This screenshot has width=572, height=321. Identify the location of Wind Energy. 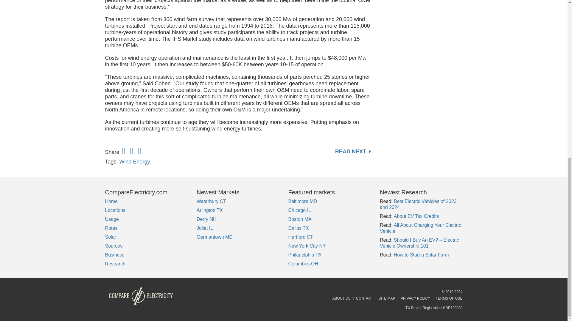
(135, 162).